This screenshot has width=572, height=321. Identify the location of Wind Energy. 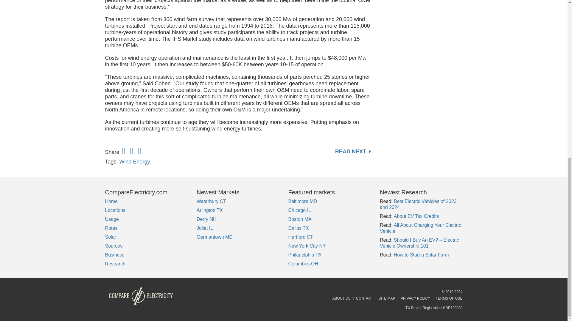
(135, 162).